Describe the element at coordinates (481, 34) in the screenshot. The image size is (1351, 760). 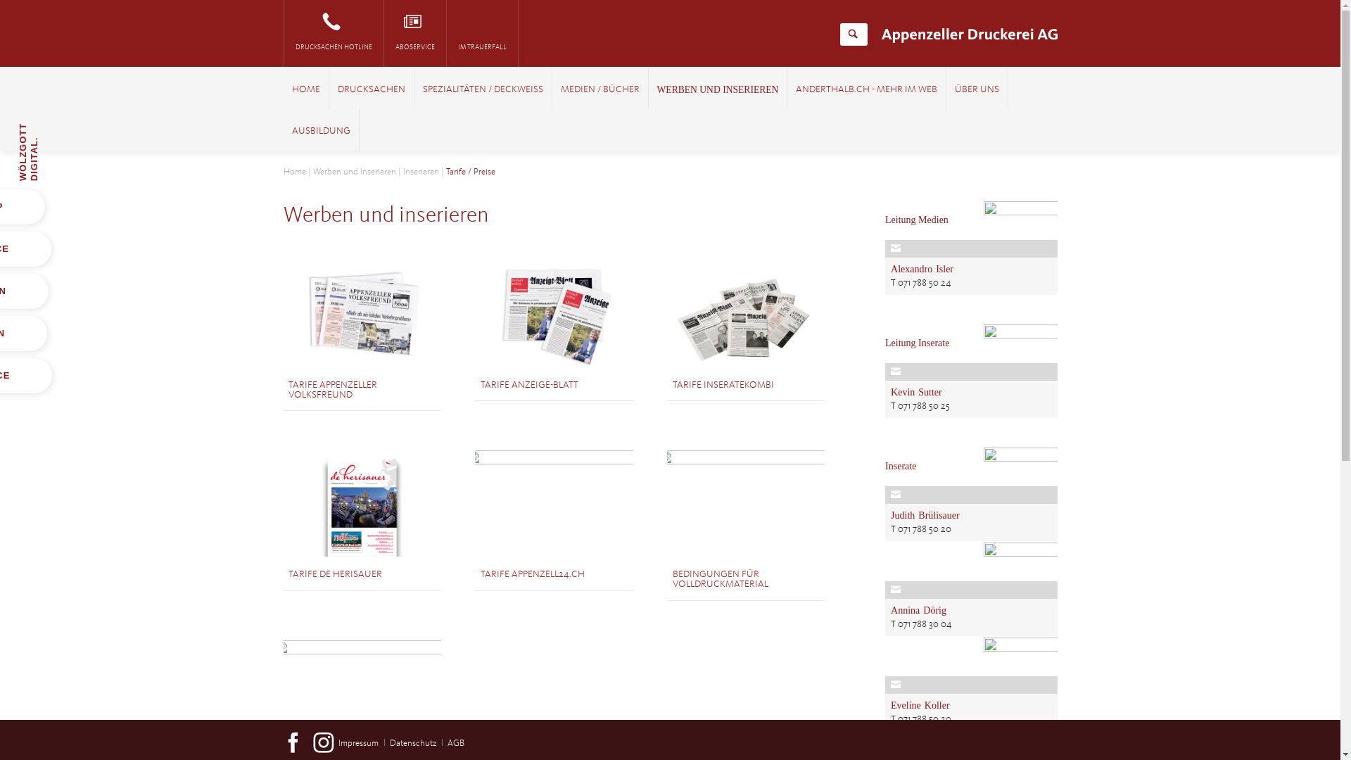
I see `IM TRAUERFALL` at that location.